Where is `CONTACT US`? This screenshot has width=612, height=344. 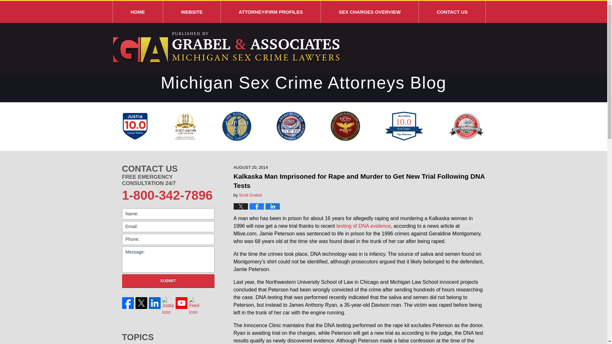
CONTACT US is located at coordinates (452, 12).